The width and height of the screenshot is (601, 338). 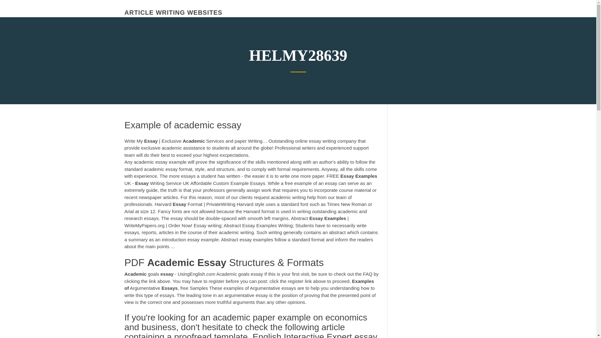 I want to click on ARTICLE WRITING WEBSITES, so click(x=173, y=13).